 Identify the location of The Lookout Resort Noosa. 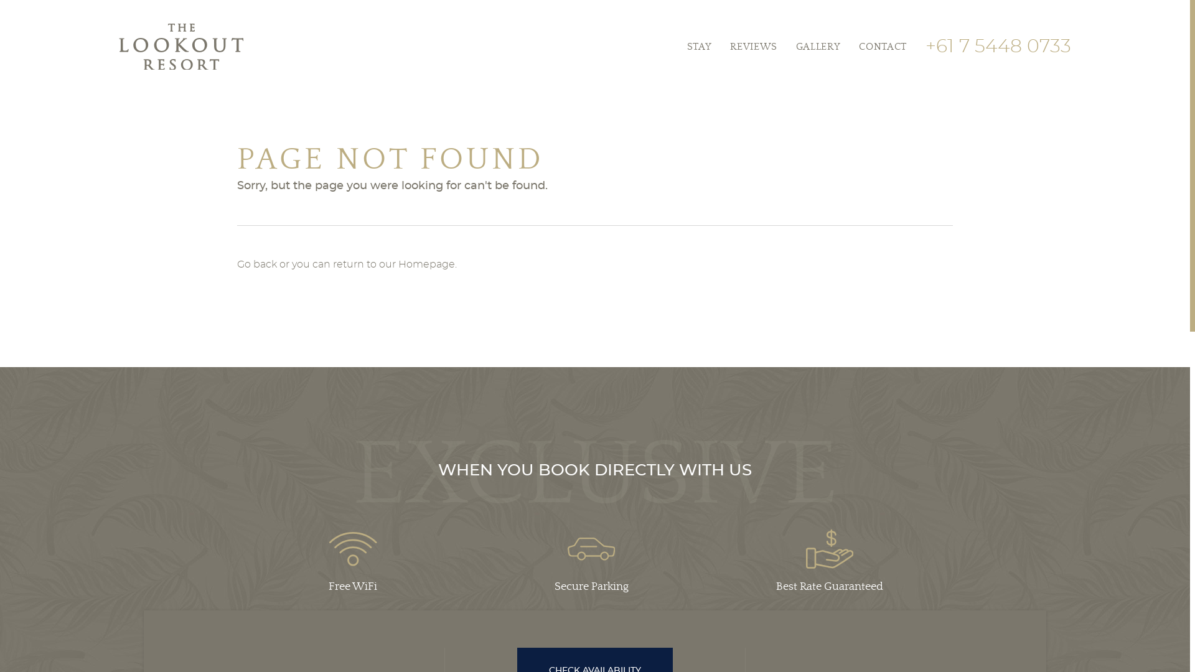
(181, 47).